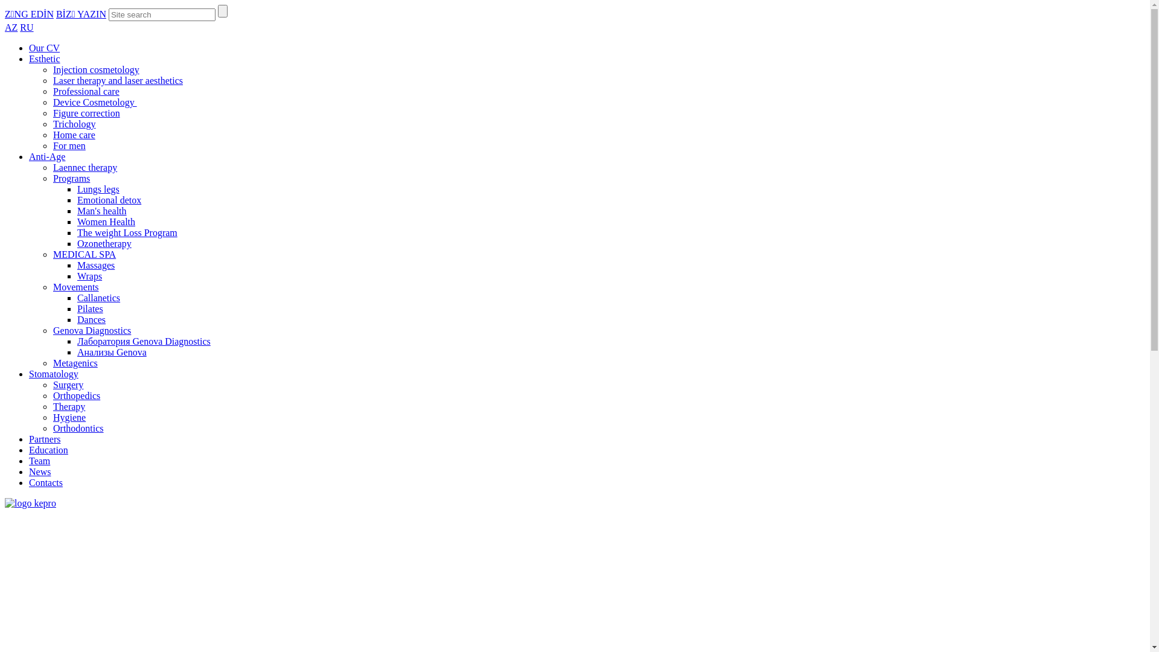 The height and width of the screenshot is (652, 1159). What do you see at coordinates (47, 157) in the screenshot?
I see `Anti-Age` at bounding box center [47, 157].